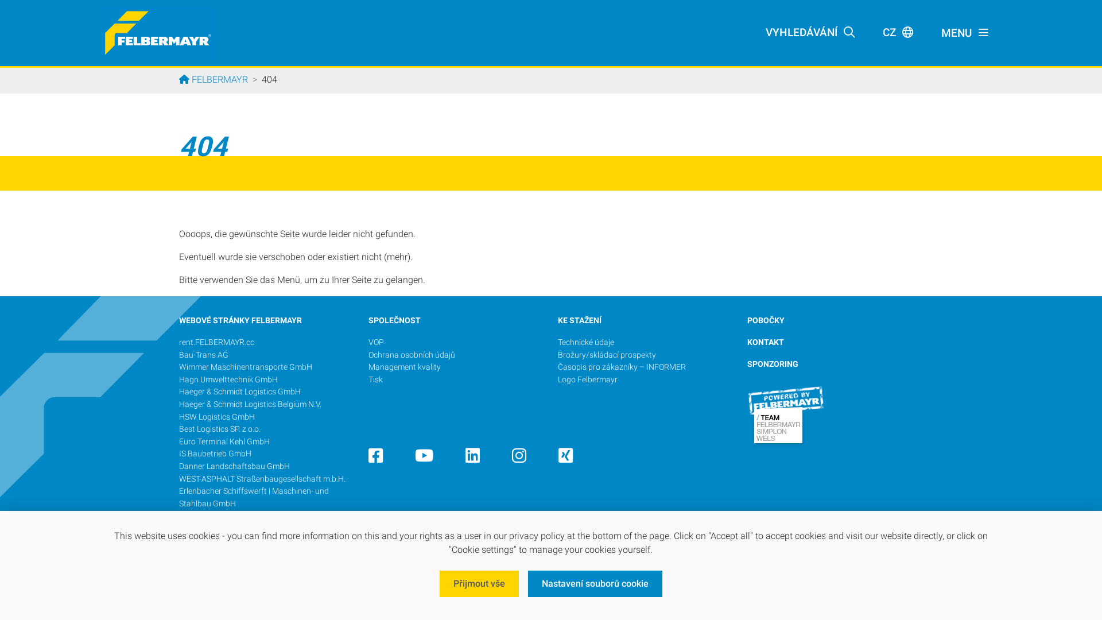 This screenshot has width=1102, height=620. I want to click on IS Baubetrieb GmbH, so click(215, 454).